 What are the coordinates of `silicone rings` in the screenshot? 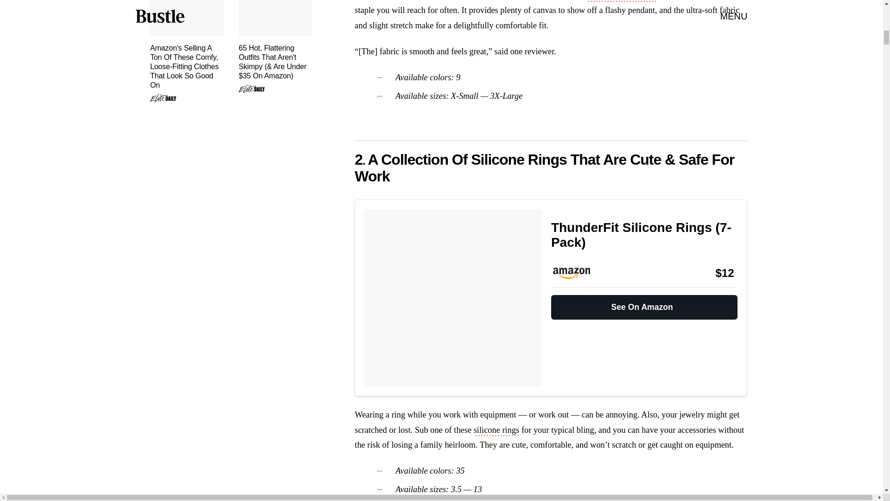 It's located at (496, 430).